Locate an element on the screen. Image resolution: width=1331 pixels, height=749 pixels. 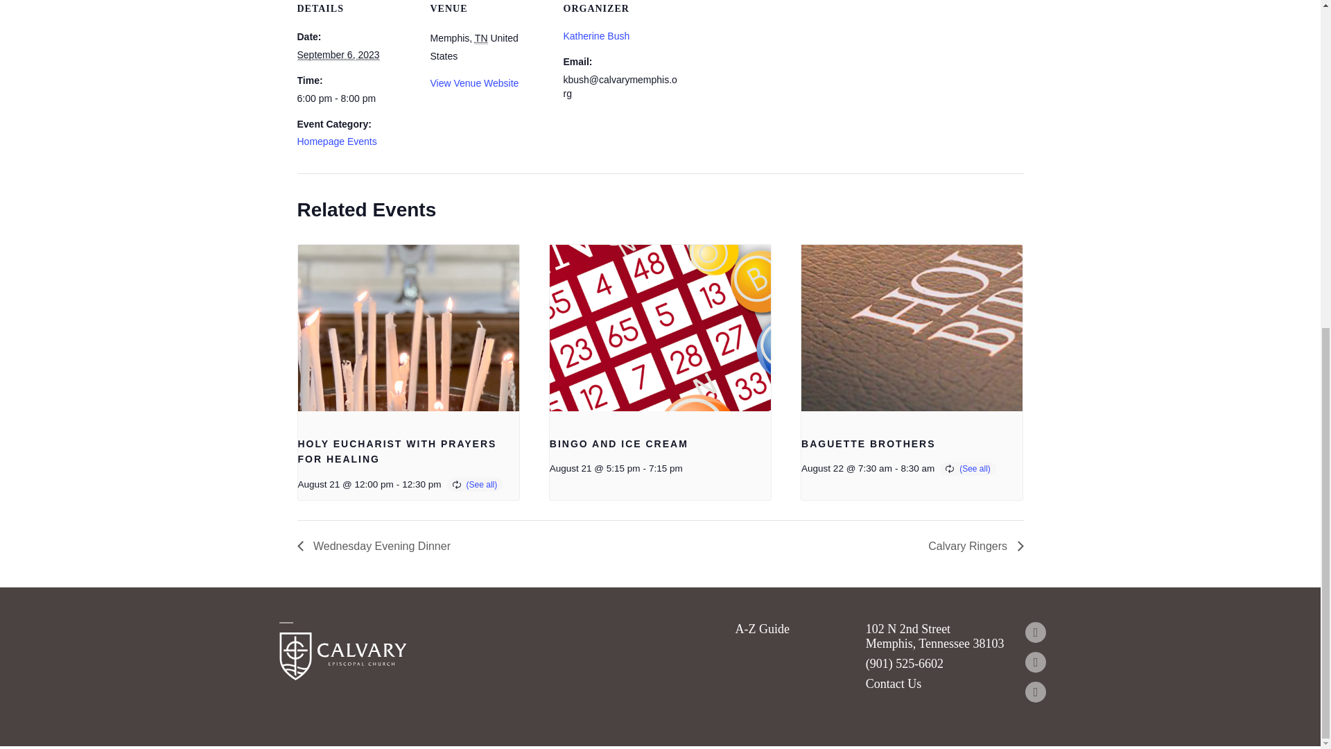
Tennessee is located at coordinates (481, 38).